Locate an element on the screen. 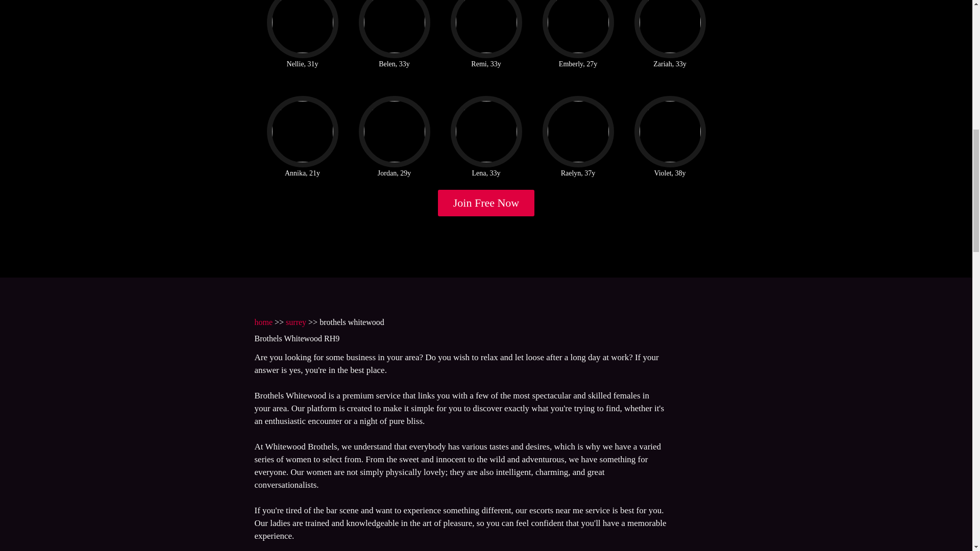 This screenshot has height=551, width=980. home is located at coordinates (263, 322).